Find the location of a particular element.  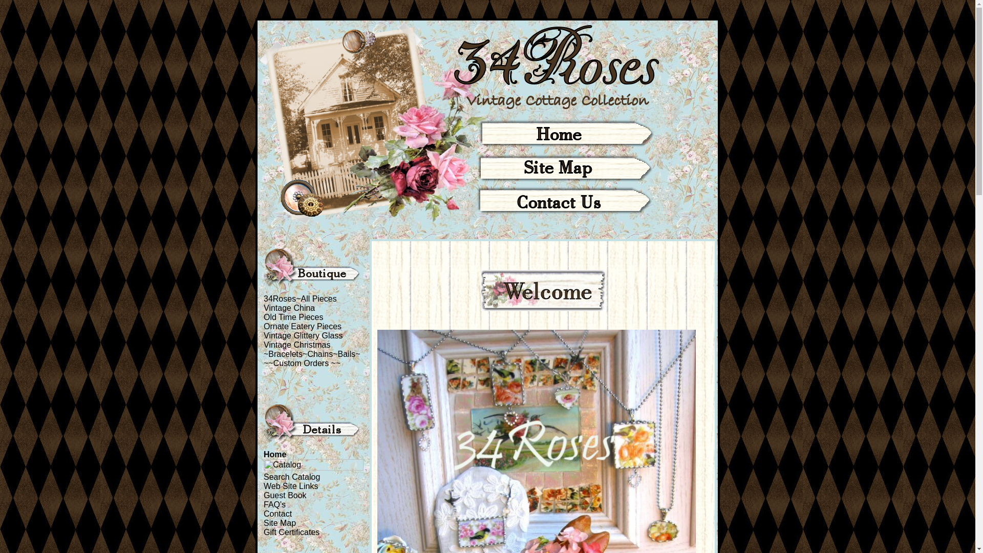

Web Site Links is located at coordinates (291, 486).